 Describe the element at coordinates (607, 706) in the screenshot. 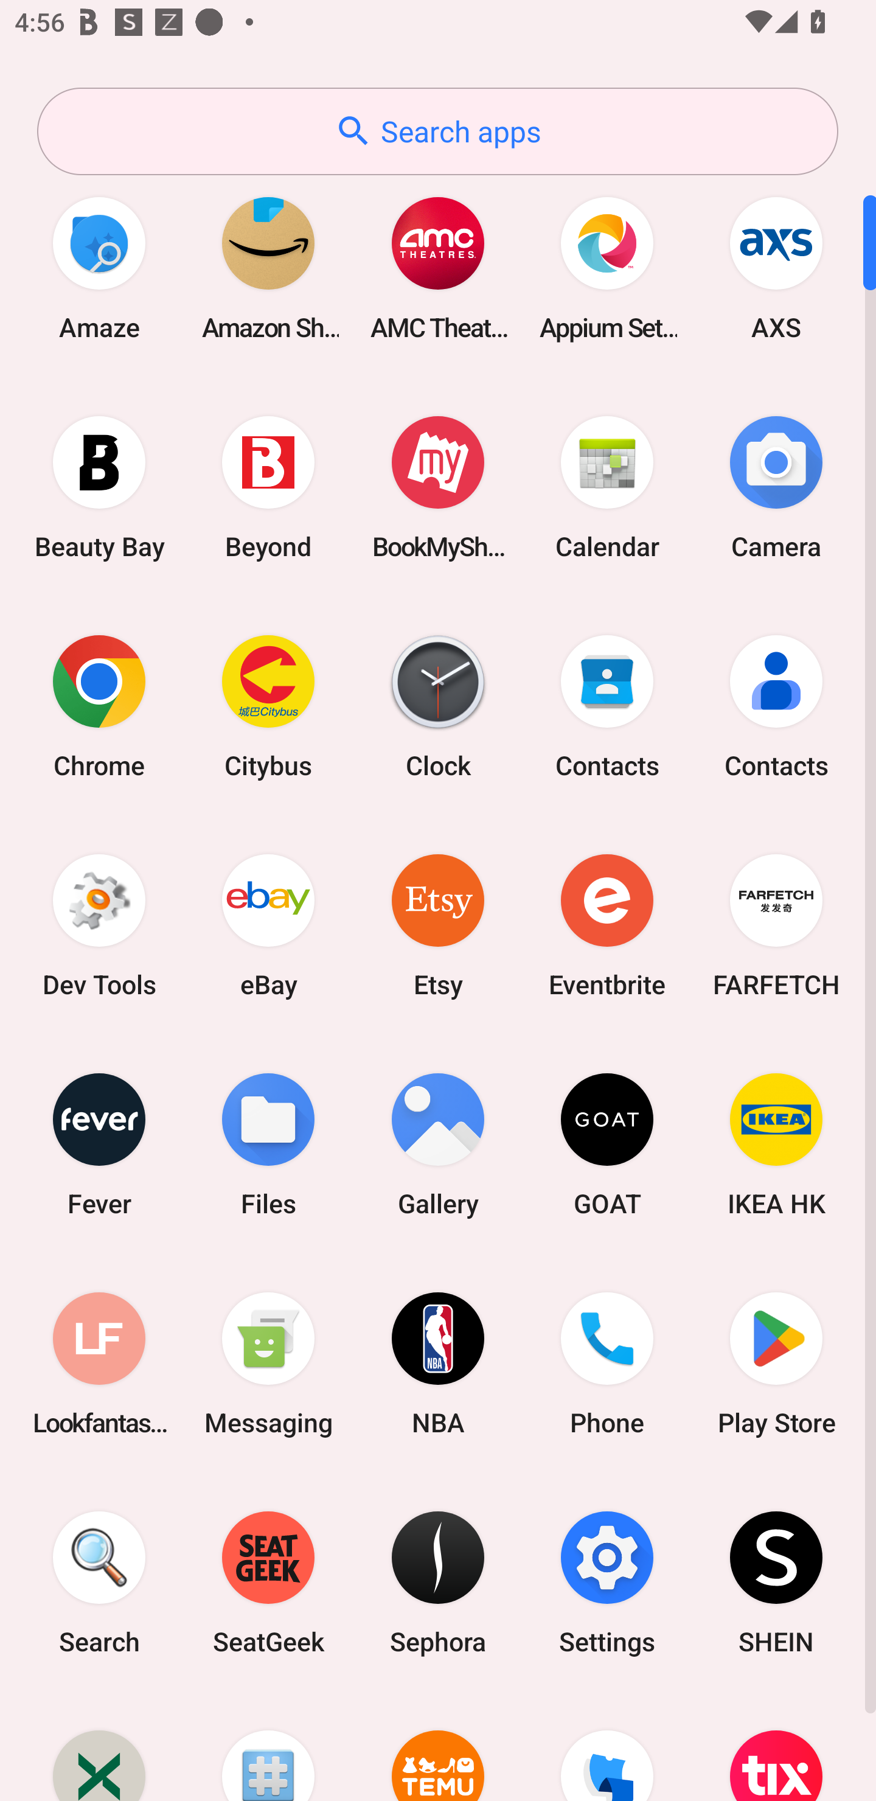

I see `Contacts` at that location.